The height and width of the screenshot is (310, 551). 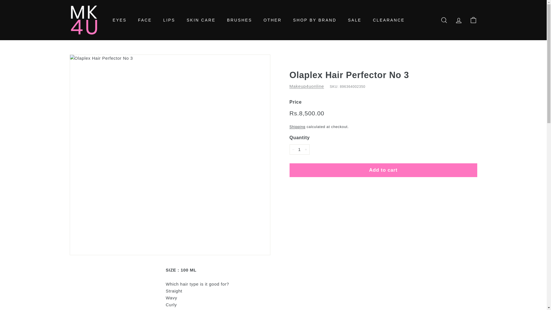 I want to click on SHOP BY BRAND, so click(x=315, y=20).